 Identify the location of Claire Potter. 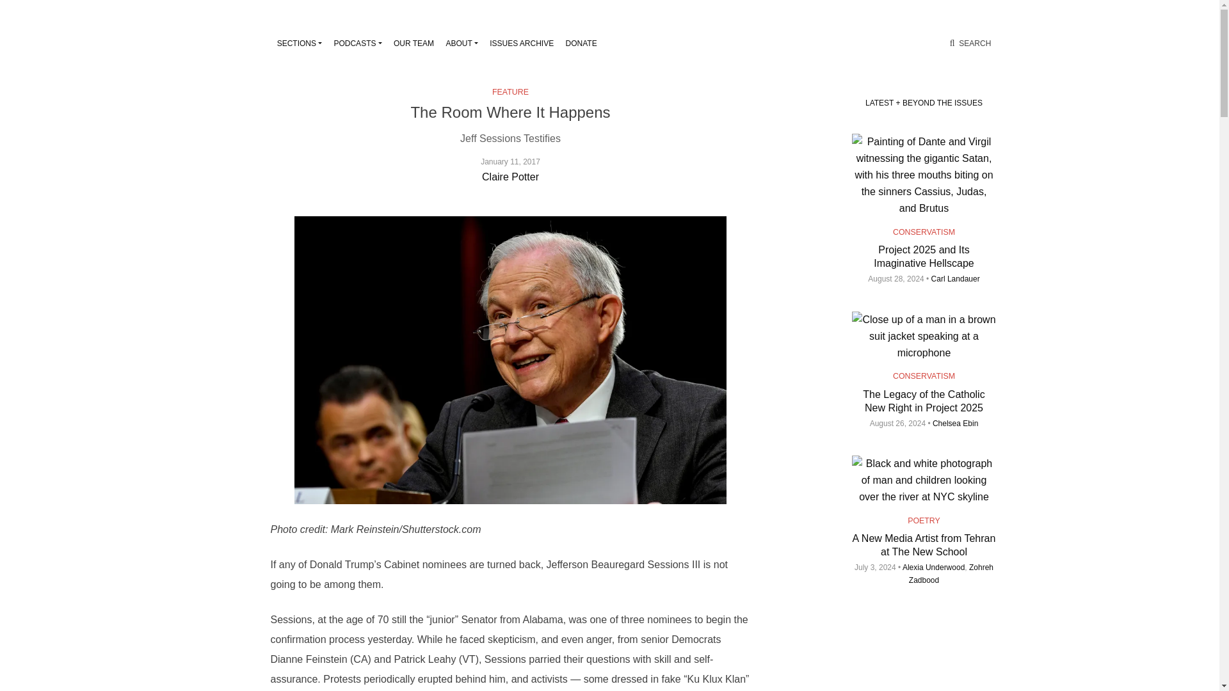
(510, 177).